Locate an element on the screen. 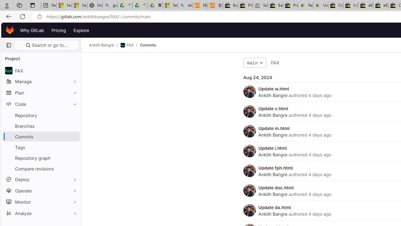 This screenshot has height=226, width=401. Compare revisions is located at coordinates (41, 168).